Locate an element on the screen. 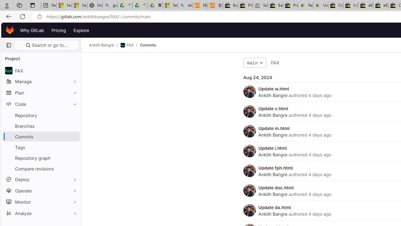 This screenshot has height=226, width=401. Compare revisions is located at coordinates (41, 168).